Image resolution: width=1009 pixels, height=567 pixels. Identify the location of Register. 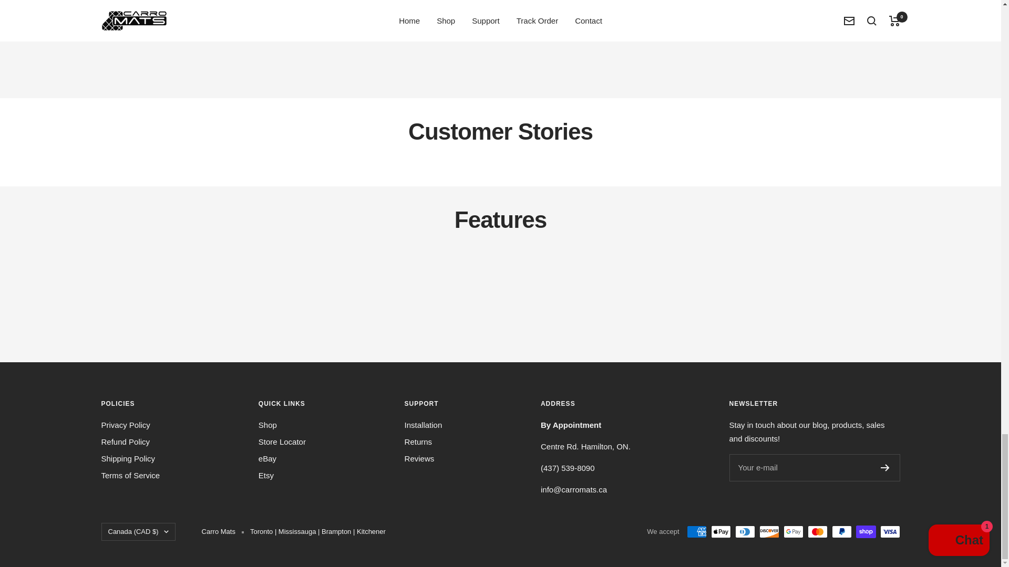
(885, 467).